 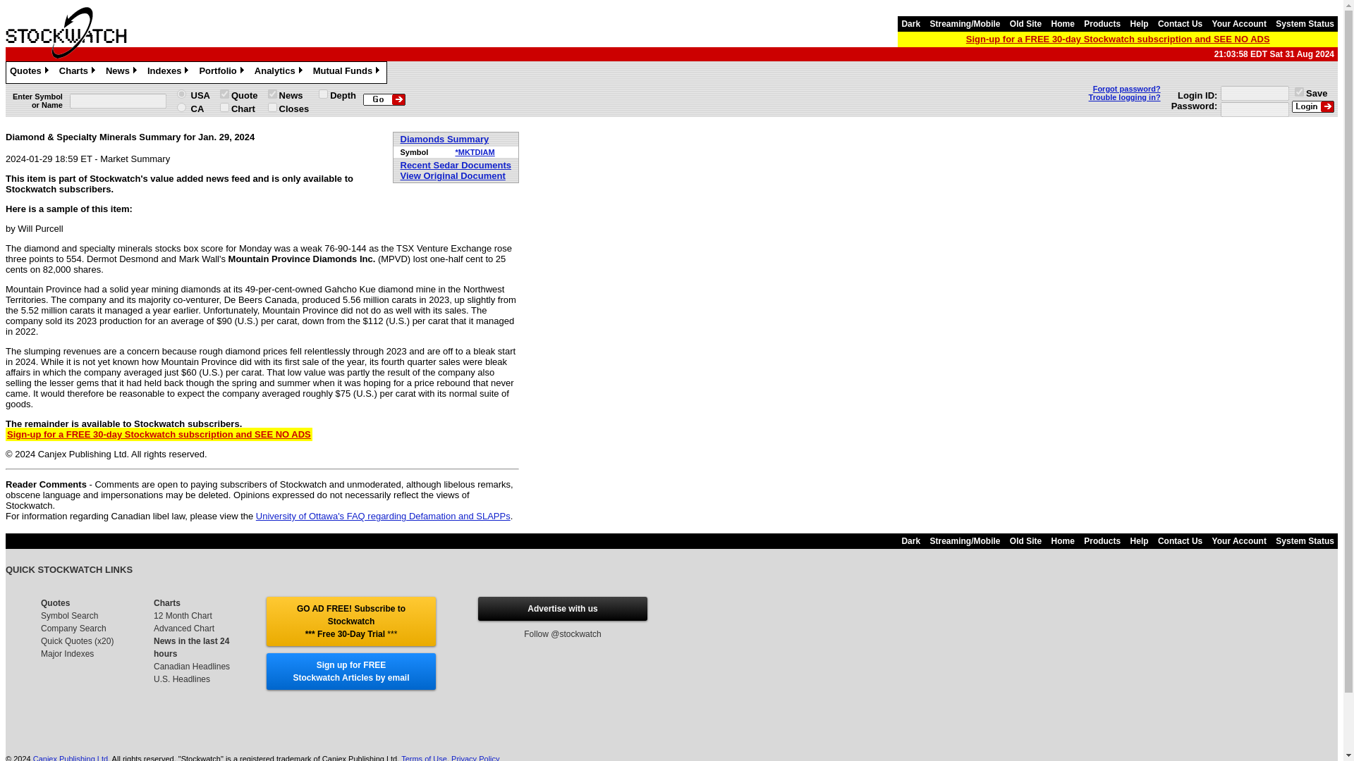 I want to click on Home, so click(x=1063, y=24).